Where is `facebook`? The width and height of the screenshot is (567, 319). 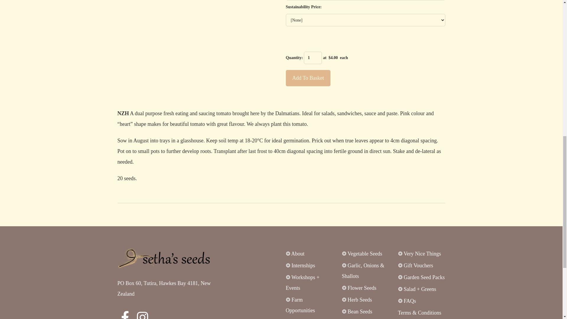
facebook is located at coordinates (125, 315).